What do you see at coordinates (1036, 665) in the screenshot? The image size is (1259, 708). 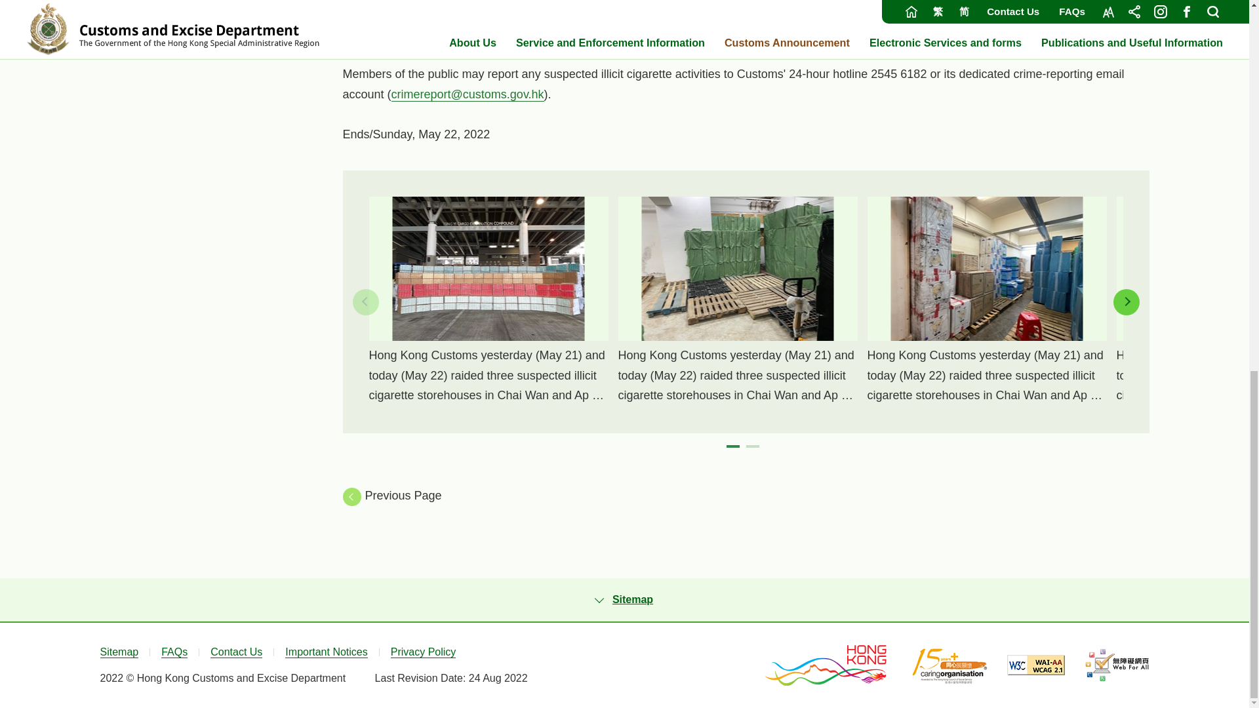 I see `WCAG 2.1 AA, This link will open in new window` at bounding box center [1036, 665].